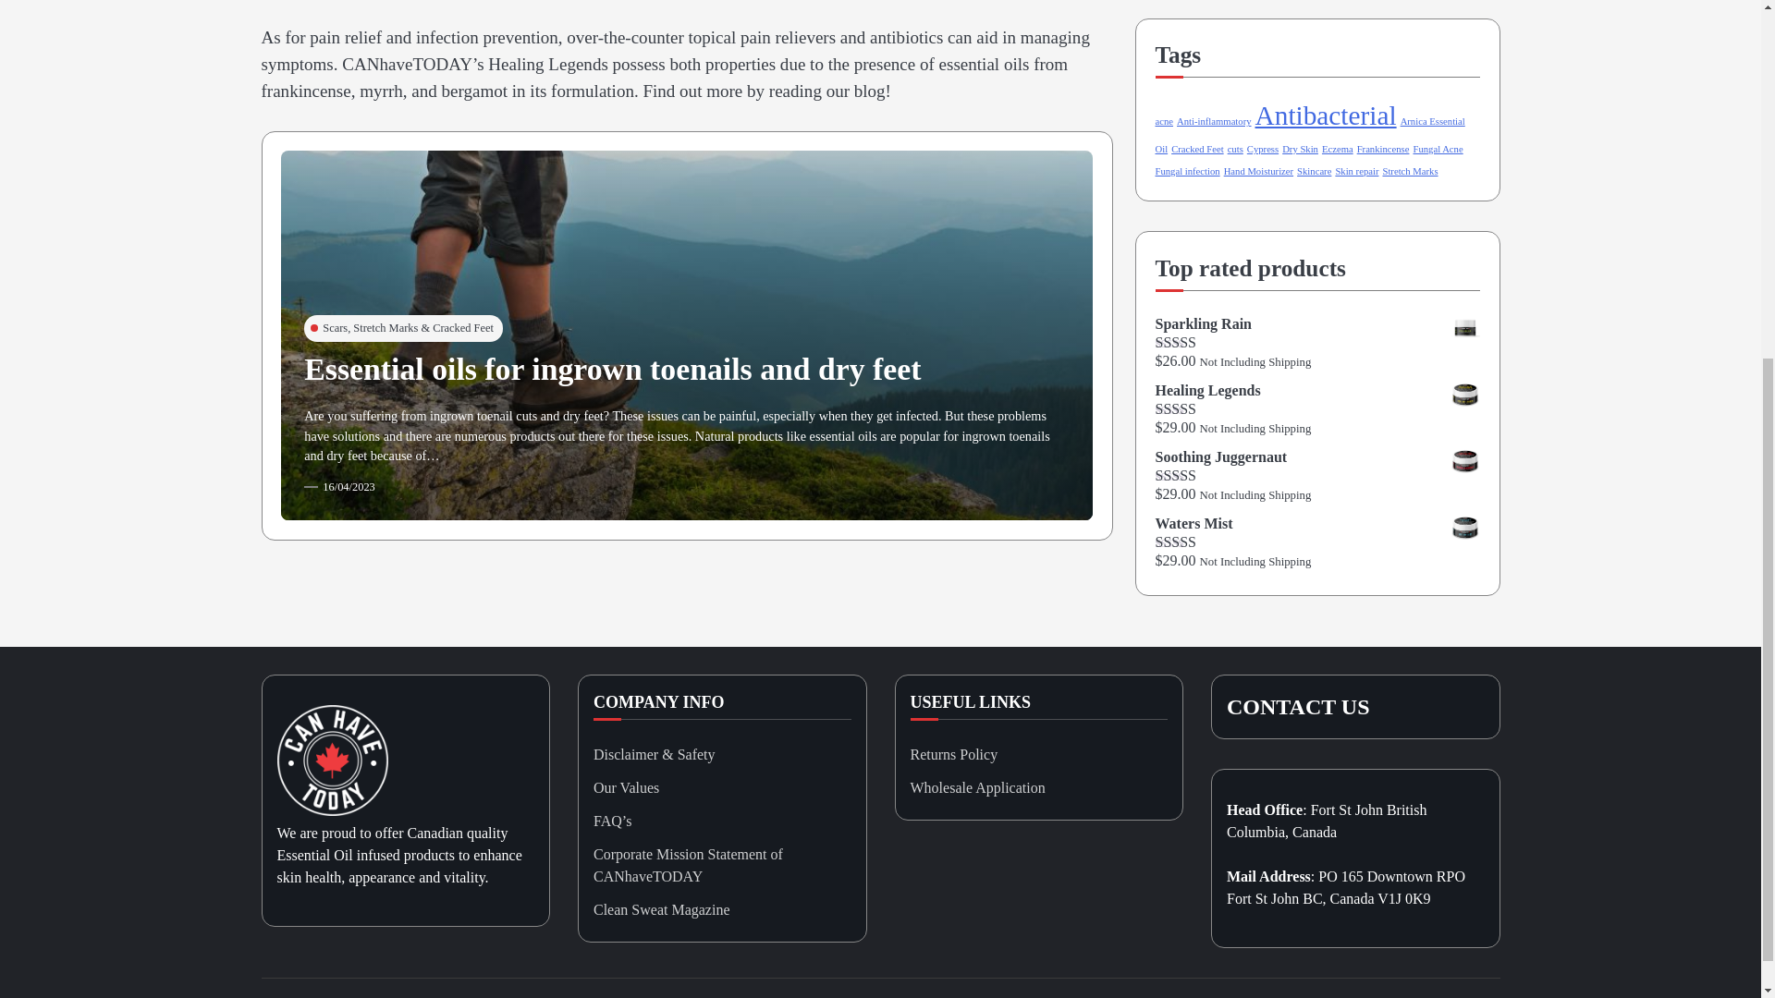 The image size is (1775, 998). I want to click on Dry Skin, so click(1300, 149).